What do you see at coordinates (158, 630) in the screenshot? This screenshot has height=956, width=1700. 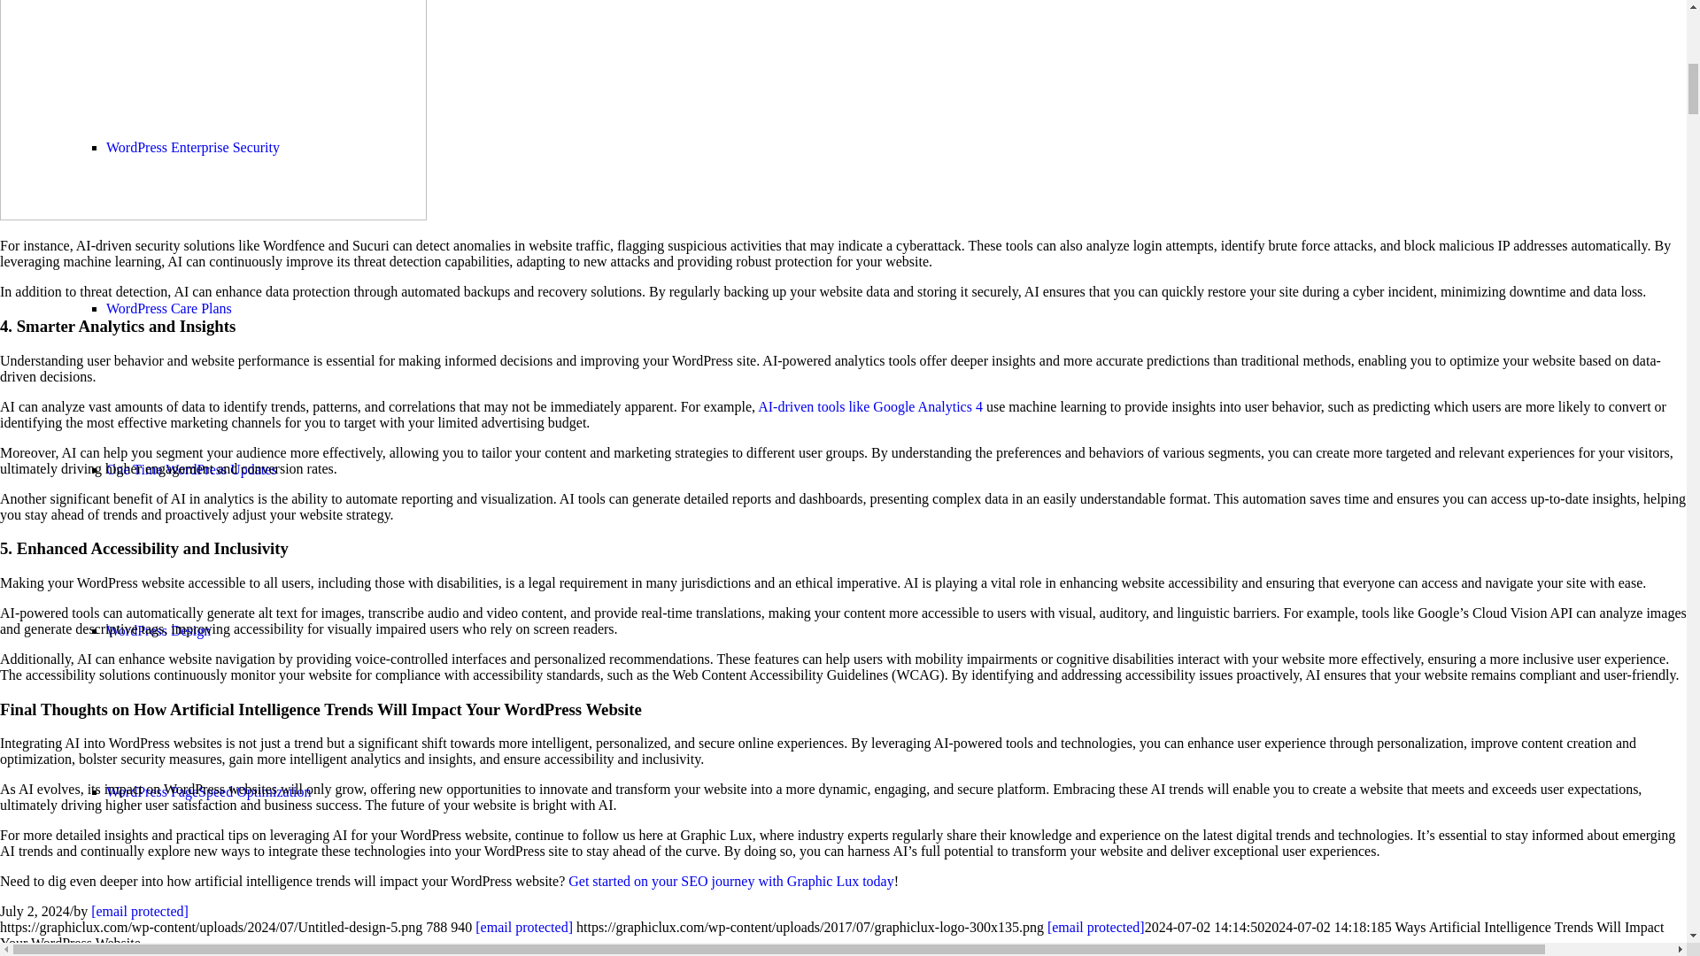 I see `WordPress Design` at bounding box center [158, 630].